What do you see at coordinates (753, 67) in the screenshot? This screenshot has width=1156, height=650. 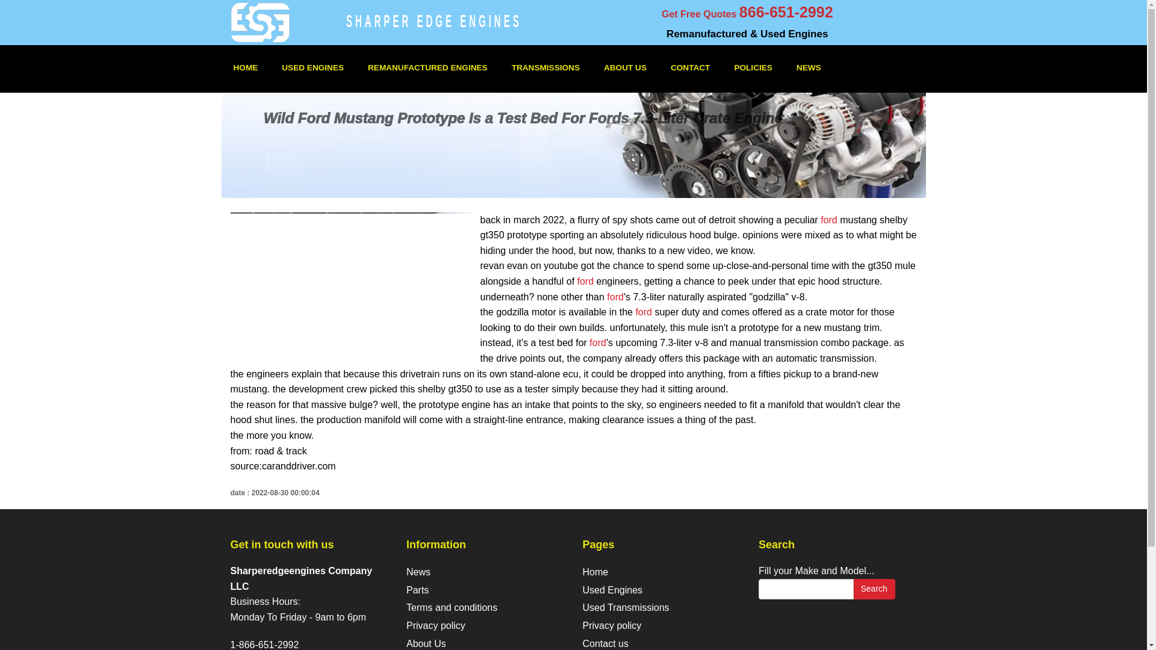 I see `POLICIES` at bounding box center [753, 67].